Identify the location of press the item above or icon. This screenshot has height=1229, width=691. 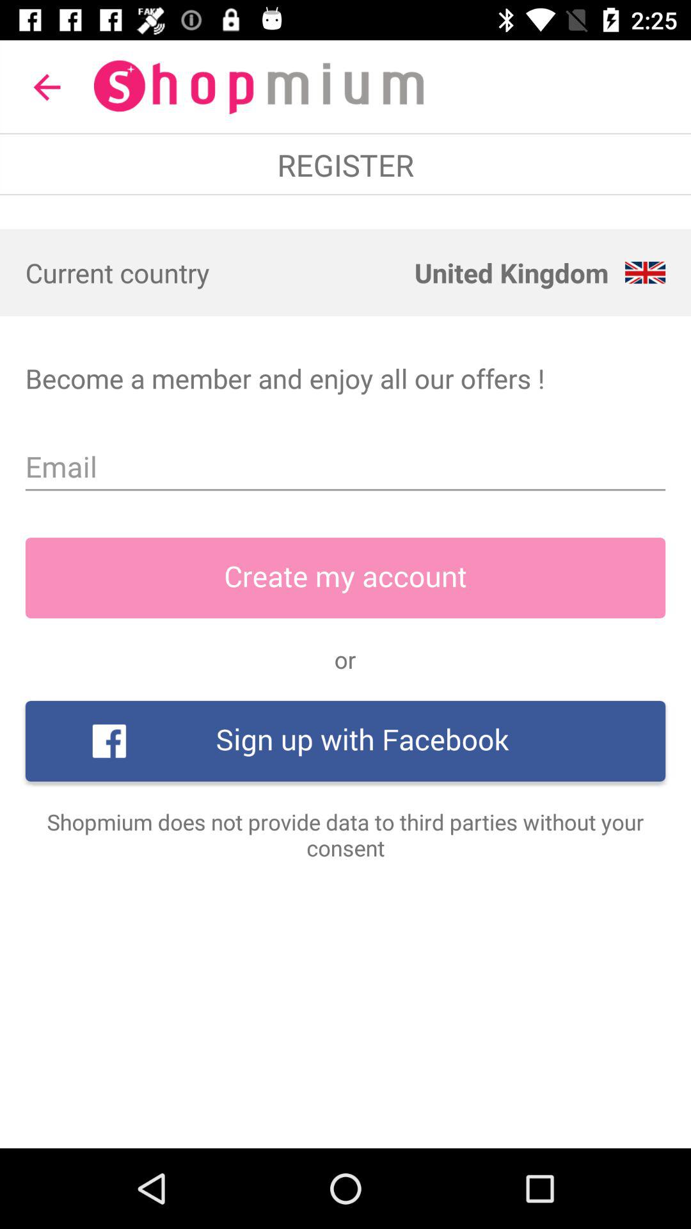
(345, 578).